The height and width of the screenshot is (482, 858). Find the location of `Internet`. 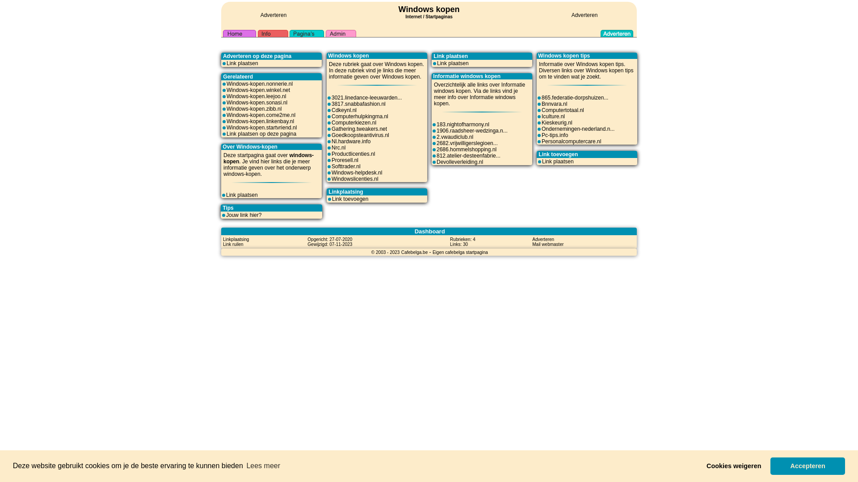

Internet is located at coordinates (414, 16).